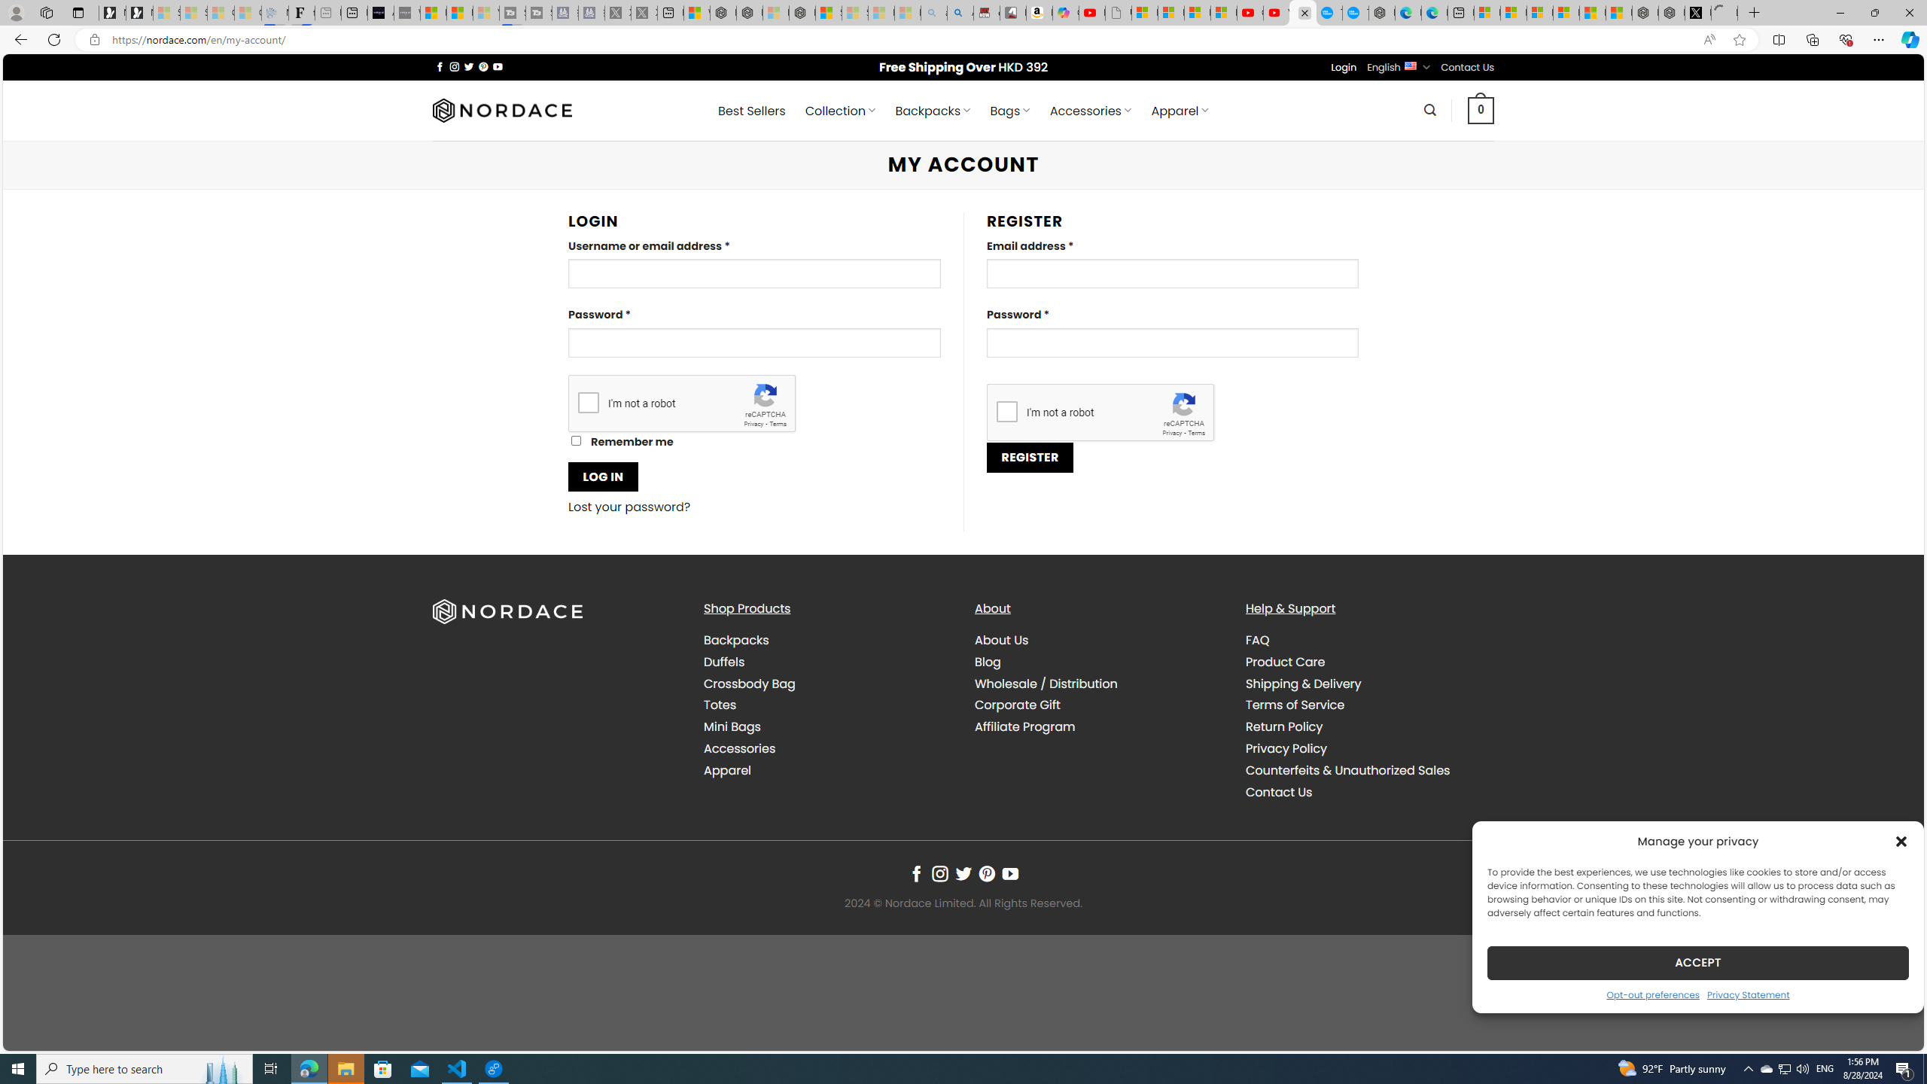 Image resolution: width=1927 pixels, height=1084 pixels. Describe the element at coordinates (1196, 433) in the screenshot. I see `Terms` at that location.